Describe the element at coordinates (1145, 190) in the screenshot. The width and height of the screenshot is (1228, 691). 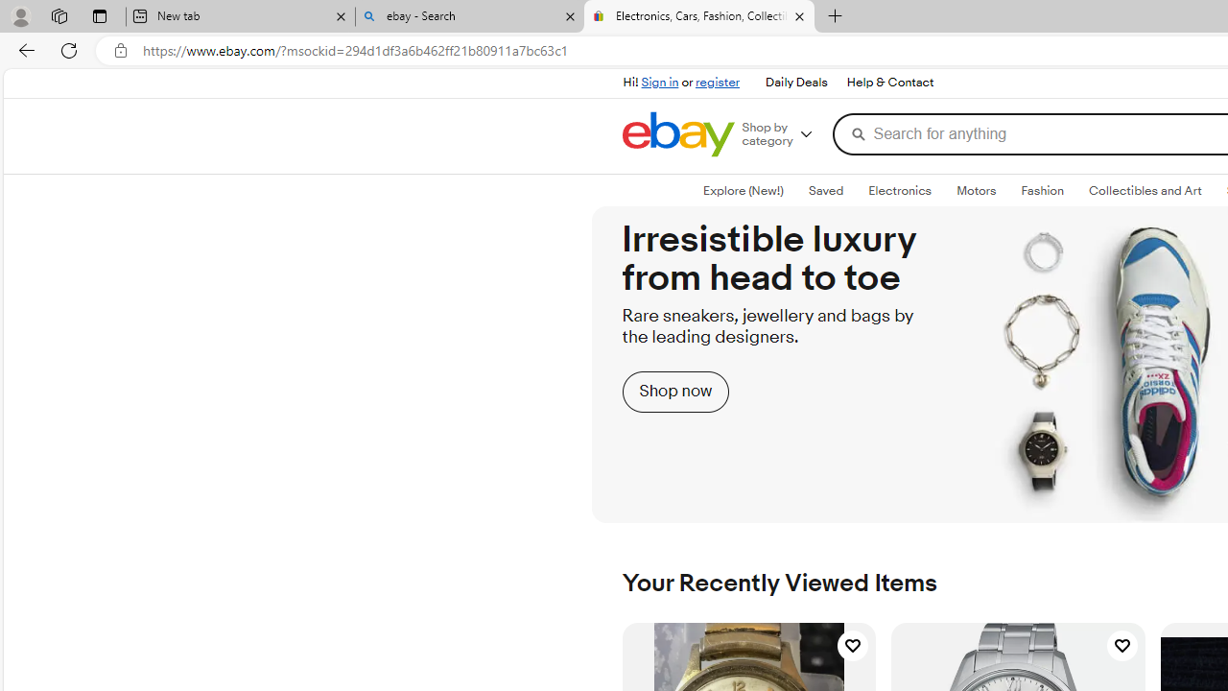
I see `Collectibles and Art` at that location.